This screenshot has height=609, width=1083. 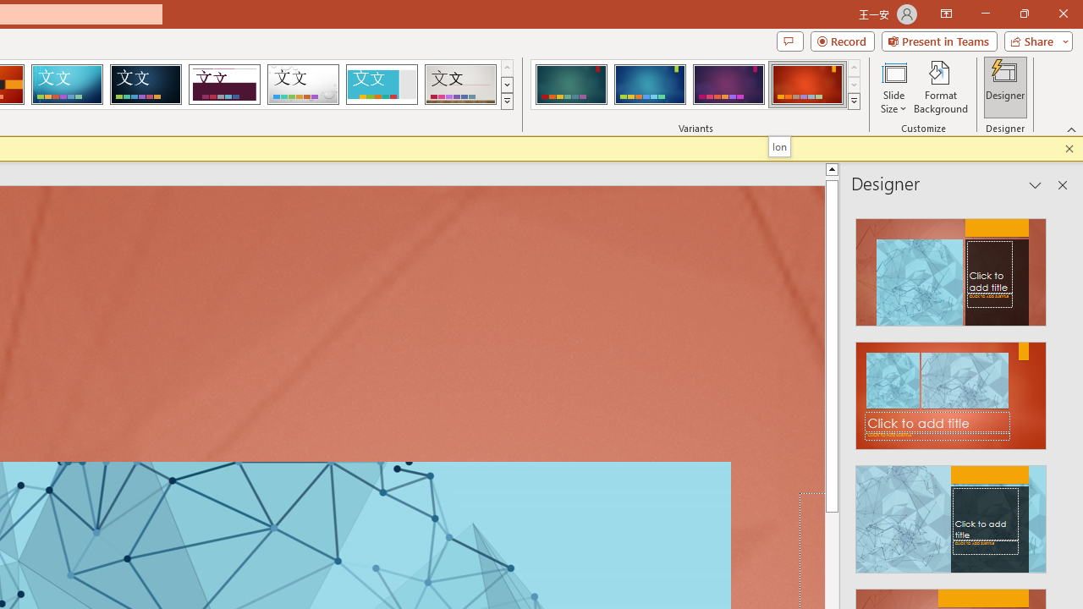 What do you see at coordinates (807, 85) in the screenshot?
I see `Ion Variant 4` at bounding box center [807, 85].